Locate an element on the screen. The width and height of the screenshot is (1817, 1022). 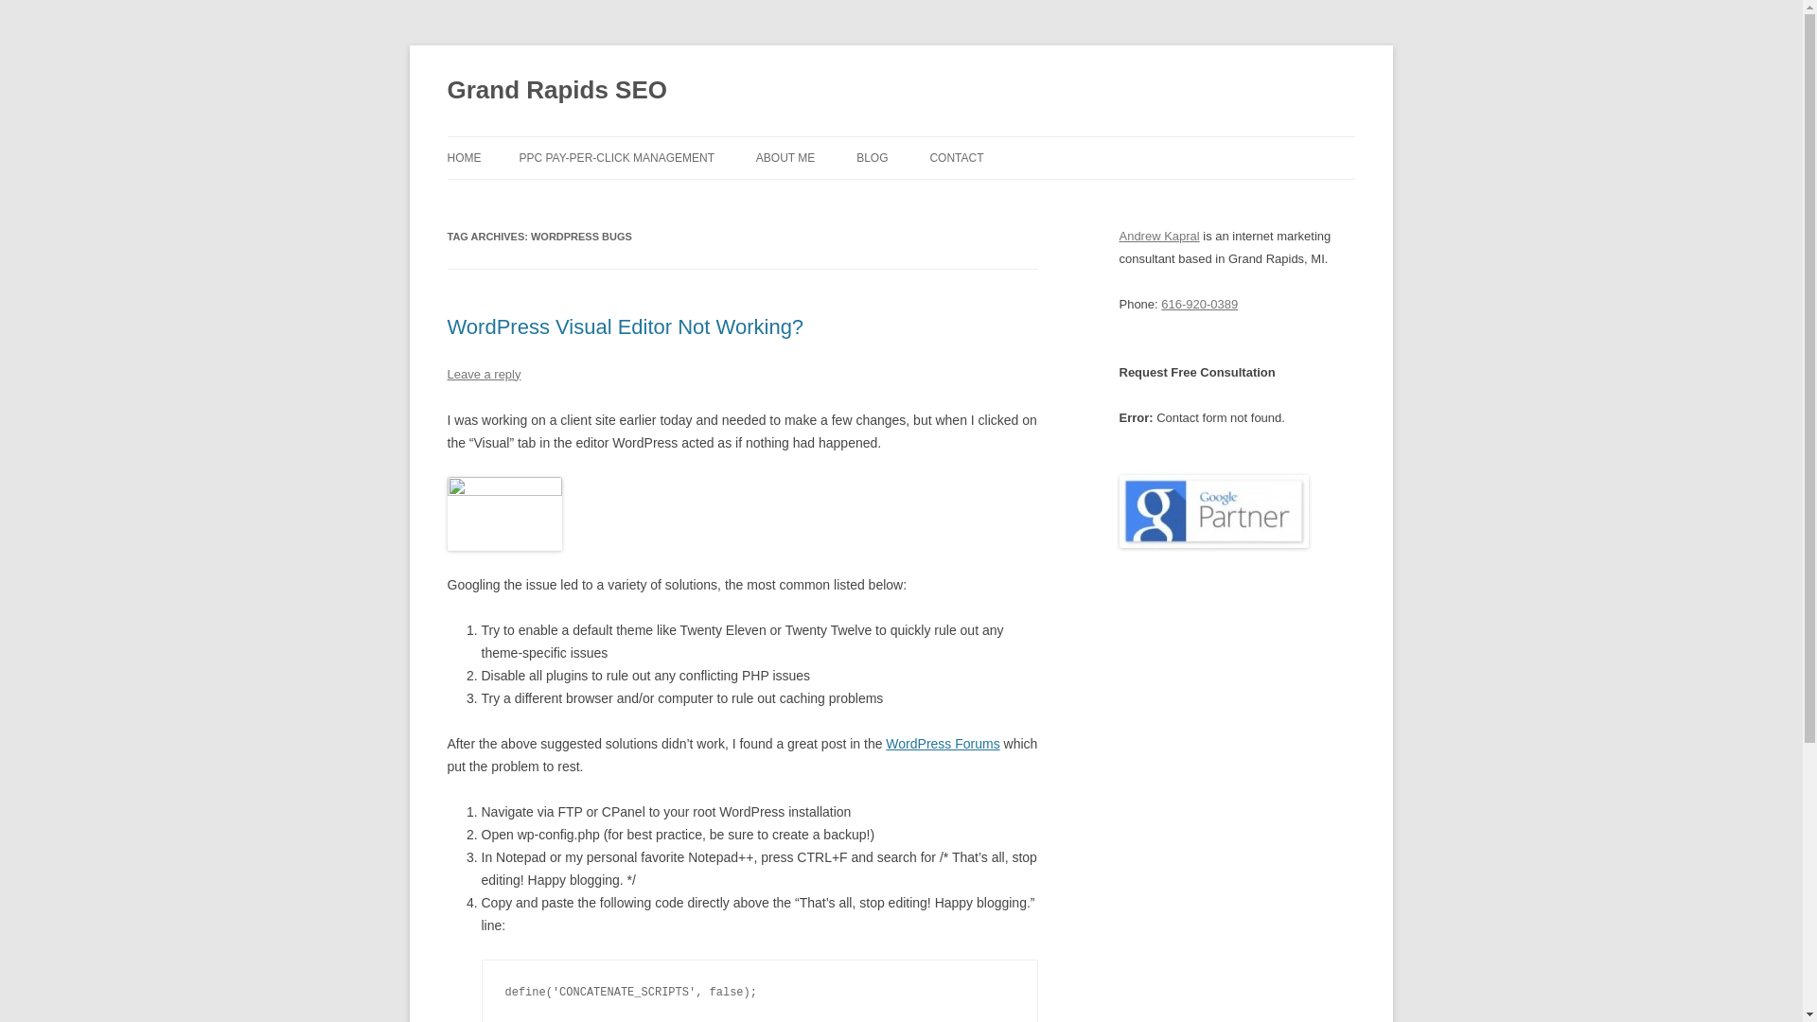
616-920-0389 is located at coordinates (1198, 305).